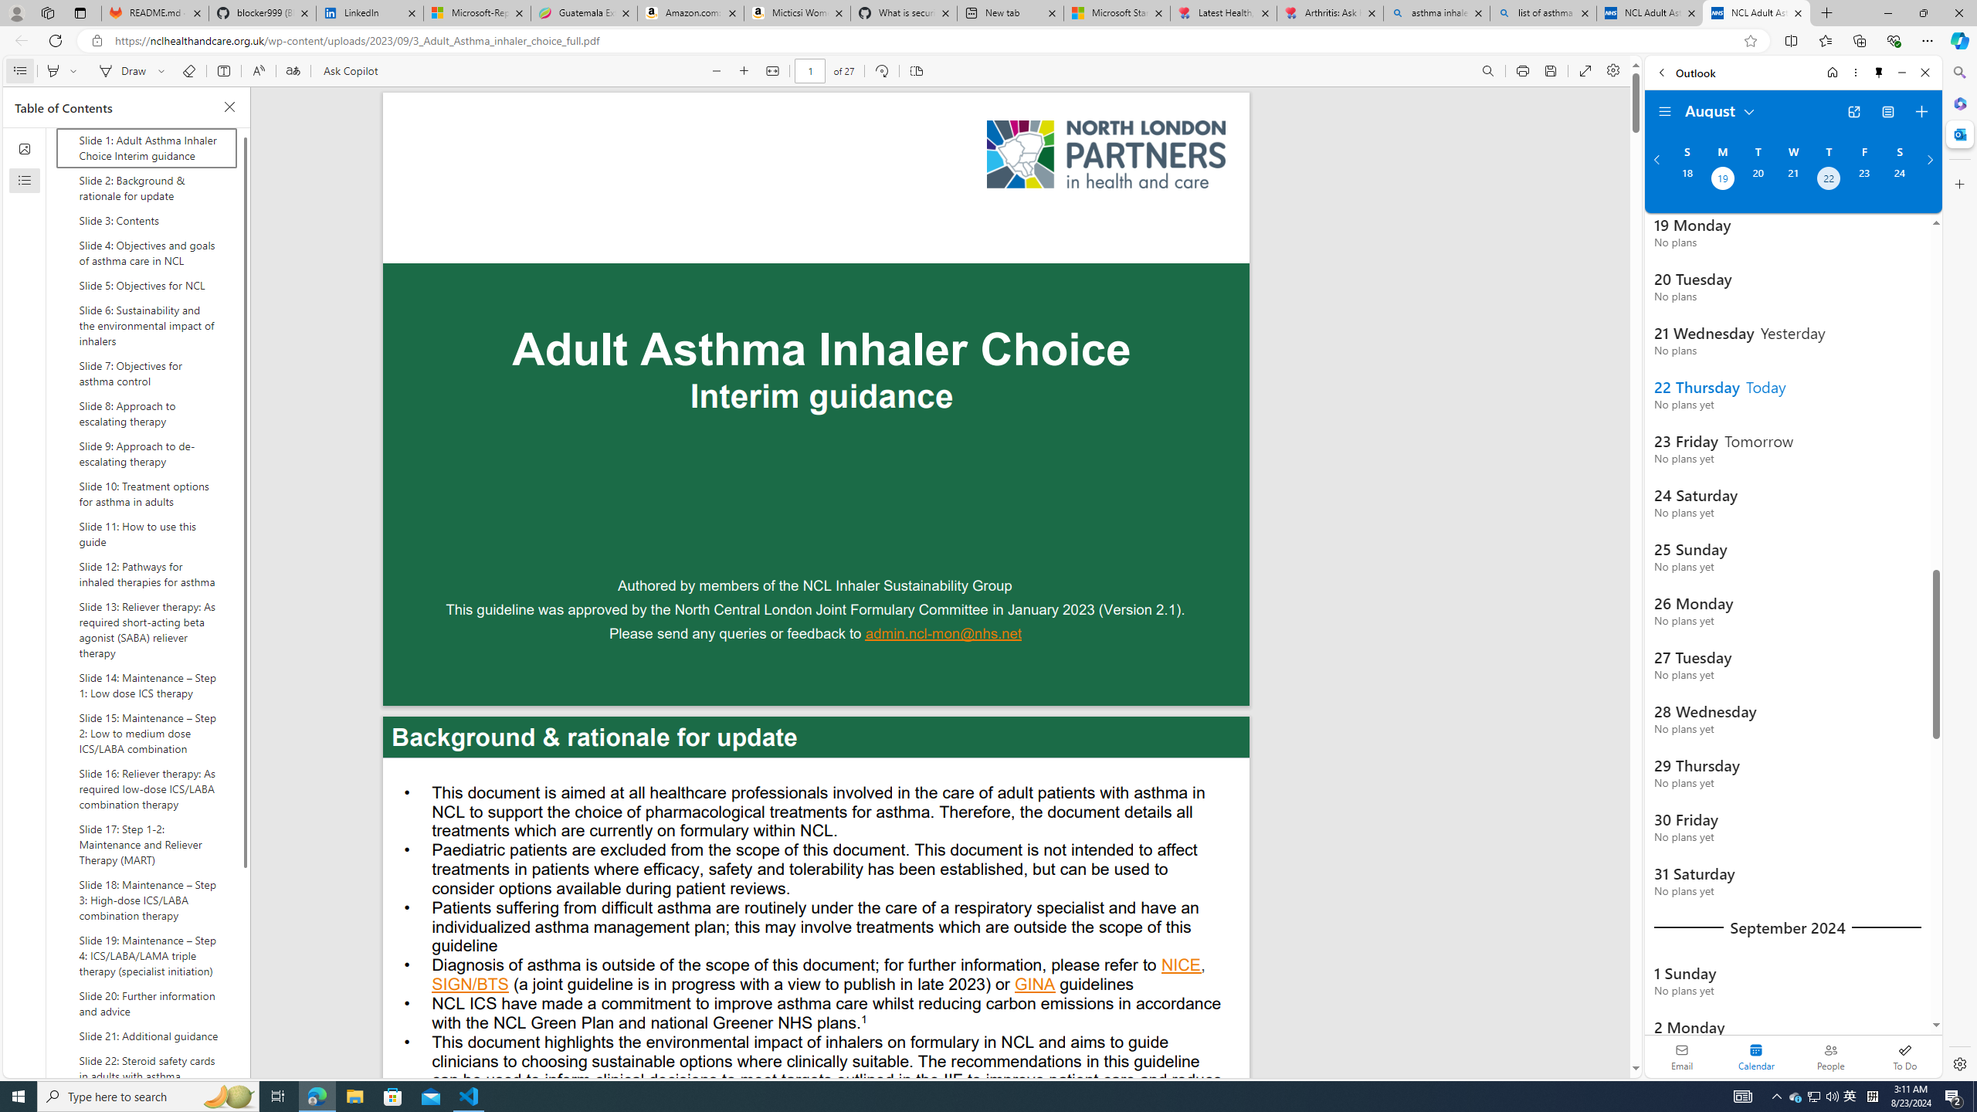 Image resolution: width=1977 pixels, height=1112 pixels. What do you see at coordinates (19, 71) in the screenshot?
I see `Contents` at bounding box center [19, 71].